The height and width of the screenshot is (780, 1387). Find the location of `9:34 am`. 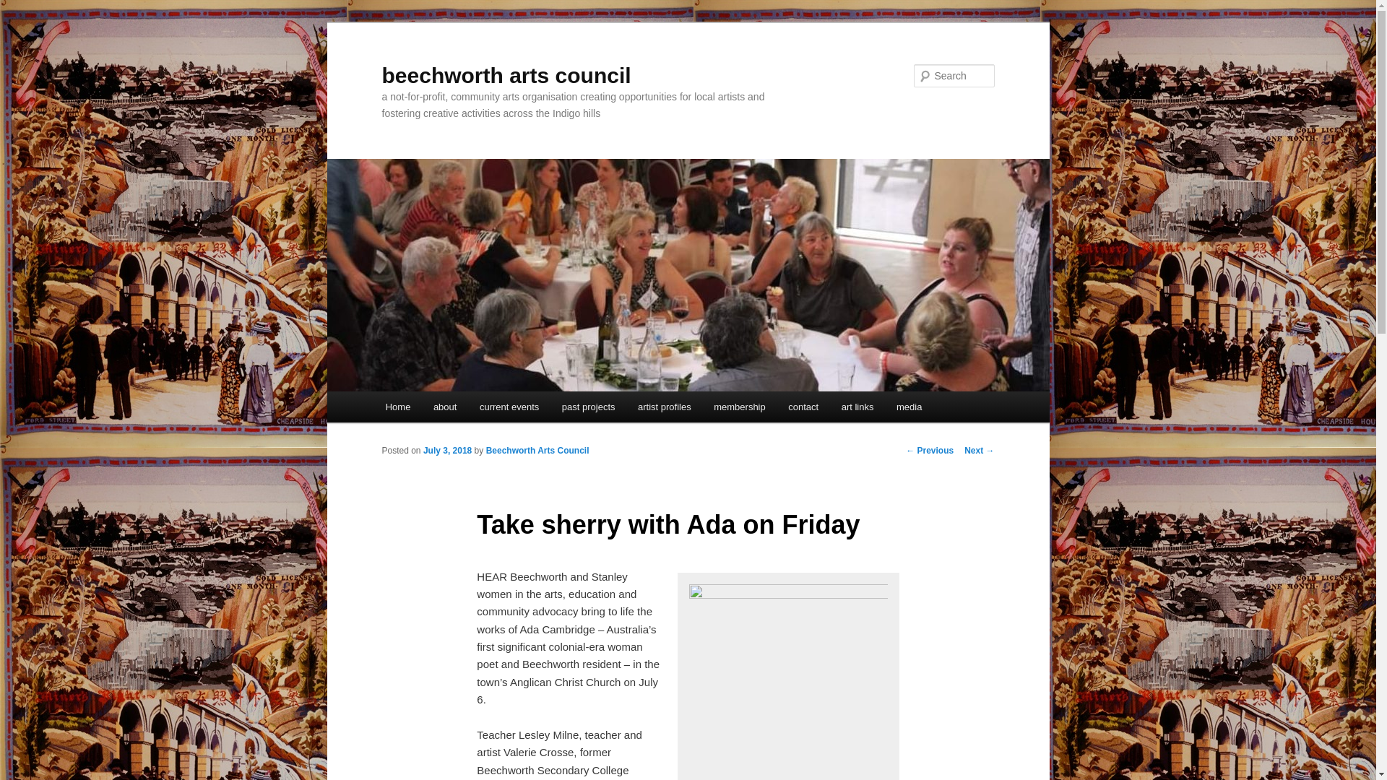

9:34 am is located at coordinates (446, 450).